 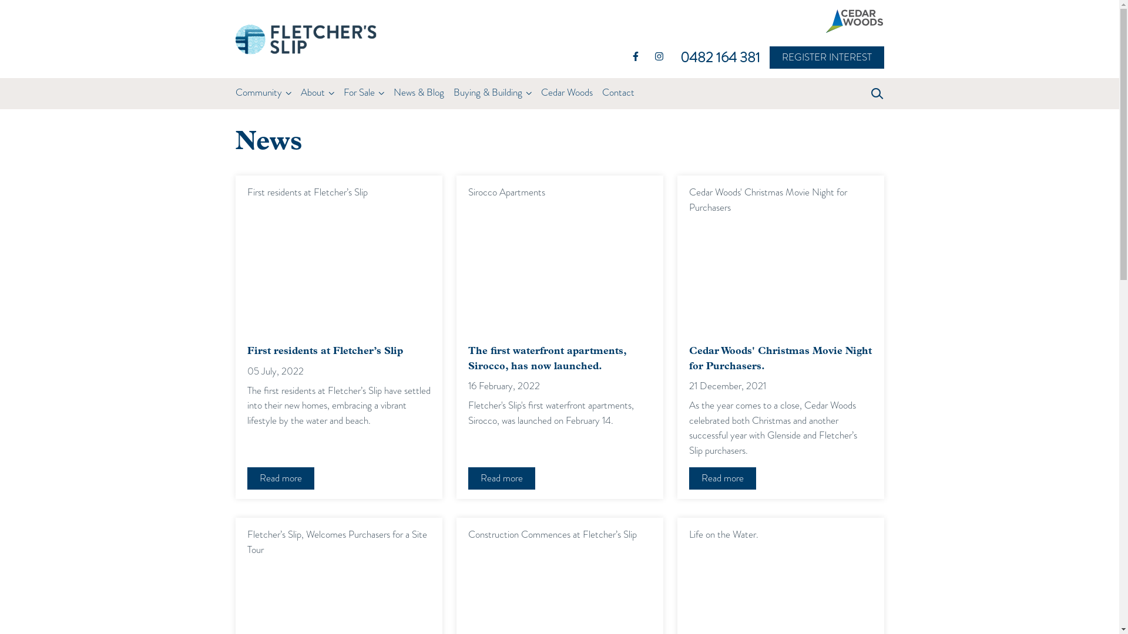 What do you see at coordinates (492, 93) in the screenshot?
I see `Buying & Building` at bounding box center [492, 93].